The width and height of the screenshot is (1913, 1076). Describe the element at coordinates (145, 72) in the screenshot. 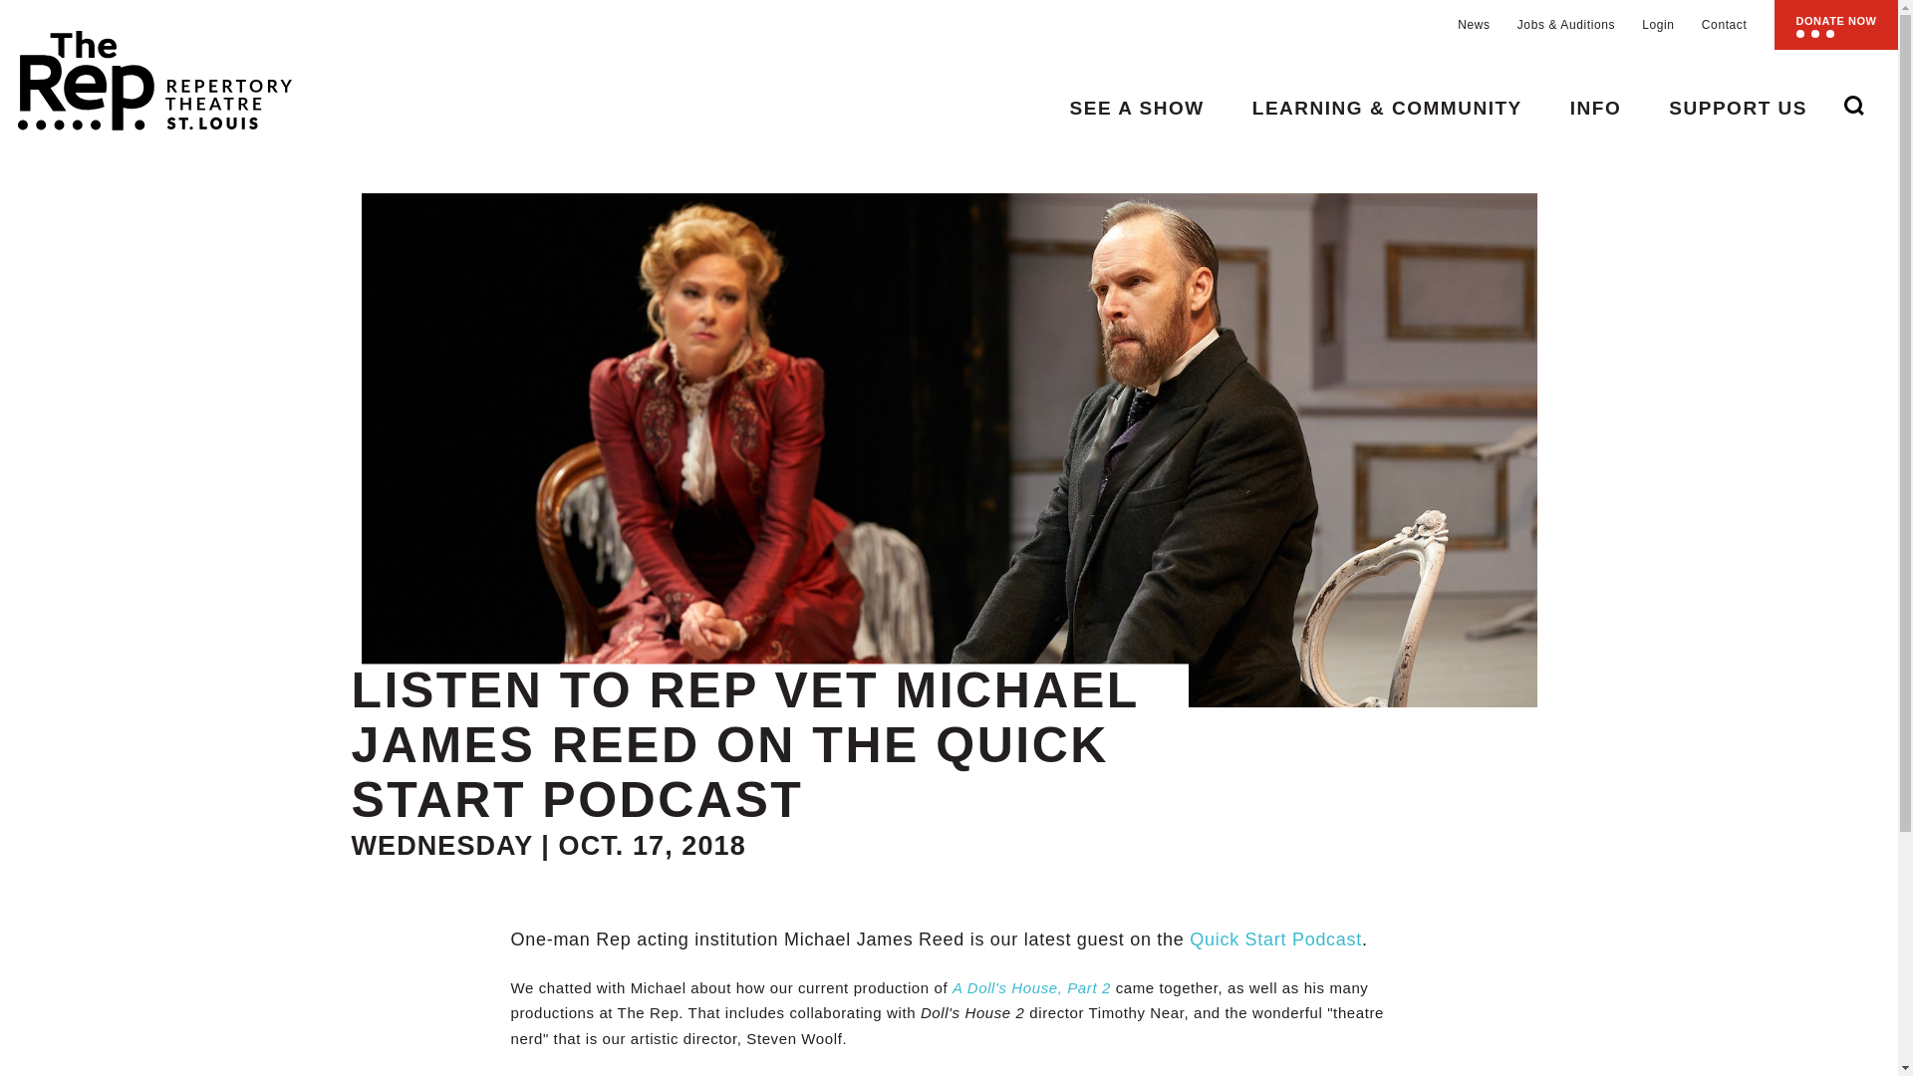

I see `Repertory Theatre of St. Louis` at that location.